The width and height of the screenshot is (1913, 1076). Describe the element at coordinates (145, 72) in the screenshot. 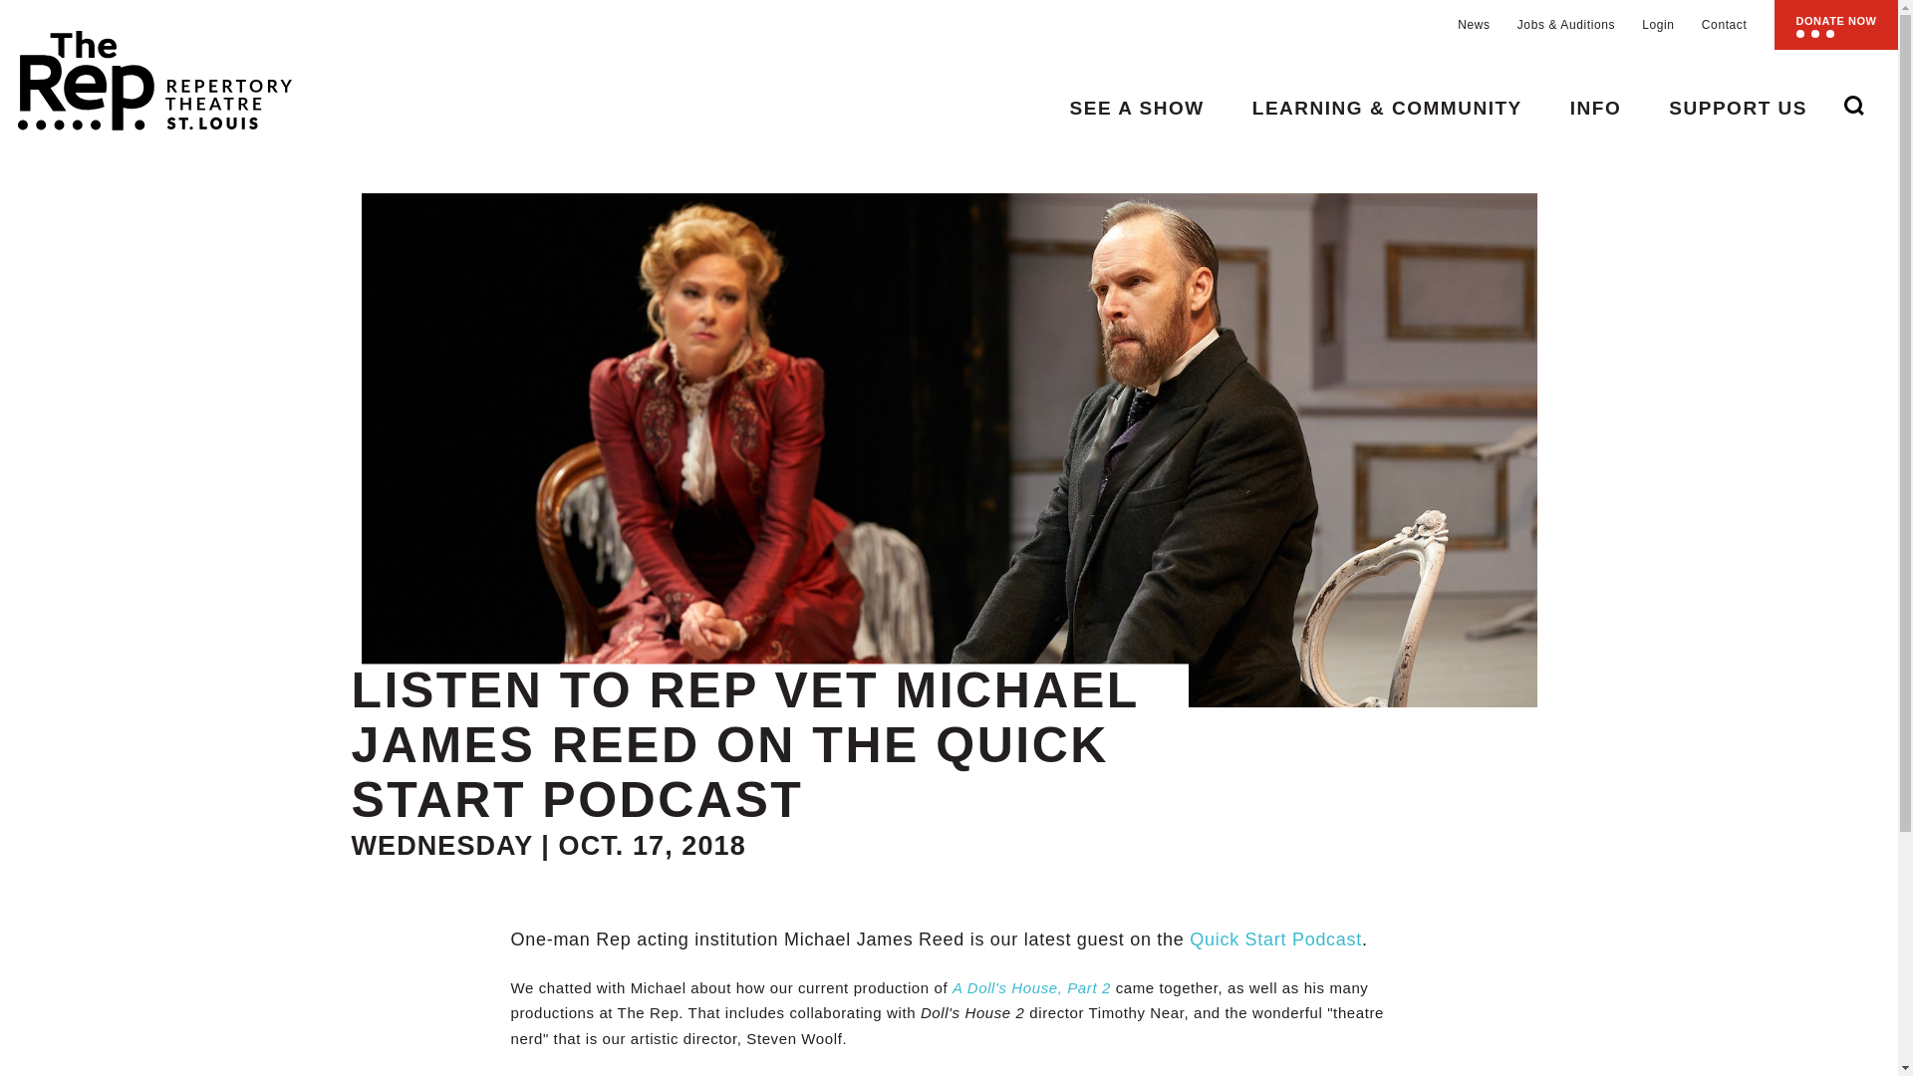

I see `Repertory Theatre of St. Louis` at that location.